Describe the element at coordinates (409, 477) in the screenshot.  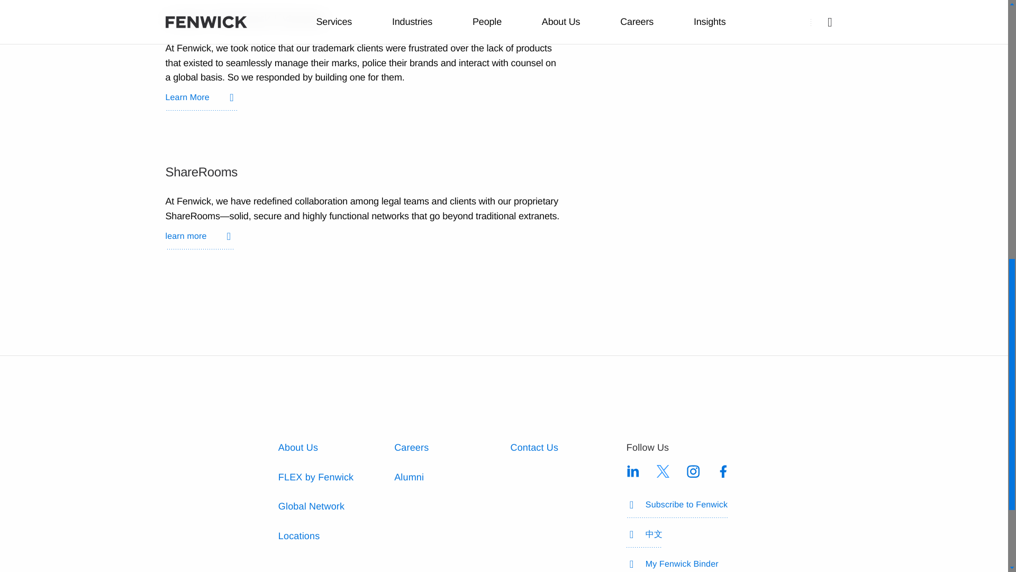
I see `Alumni` at that location.